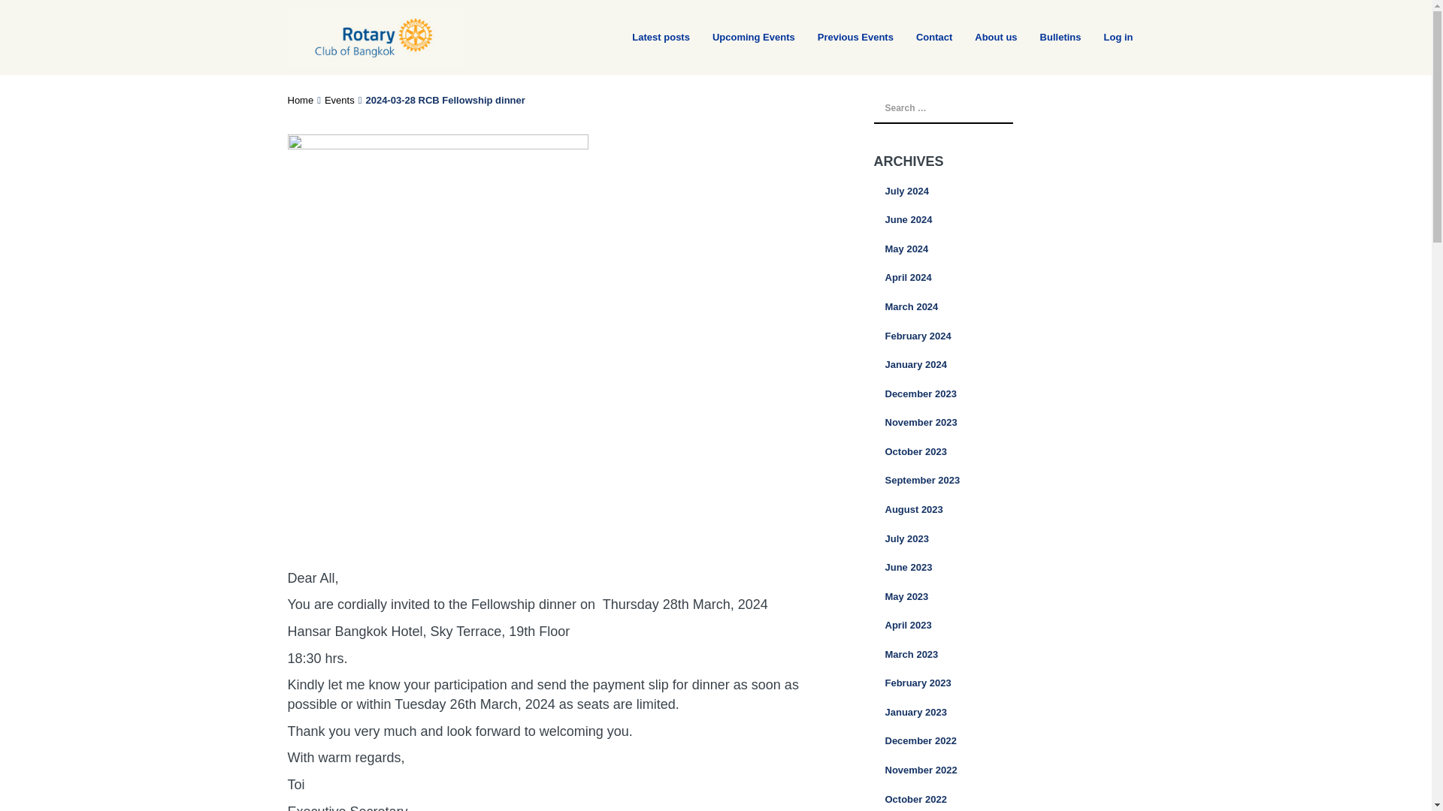 The height and width of the screenshot is (811, 1443). I want to click on May 2023, so click(1009, 598).